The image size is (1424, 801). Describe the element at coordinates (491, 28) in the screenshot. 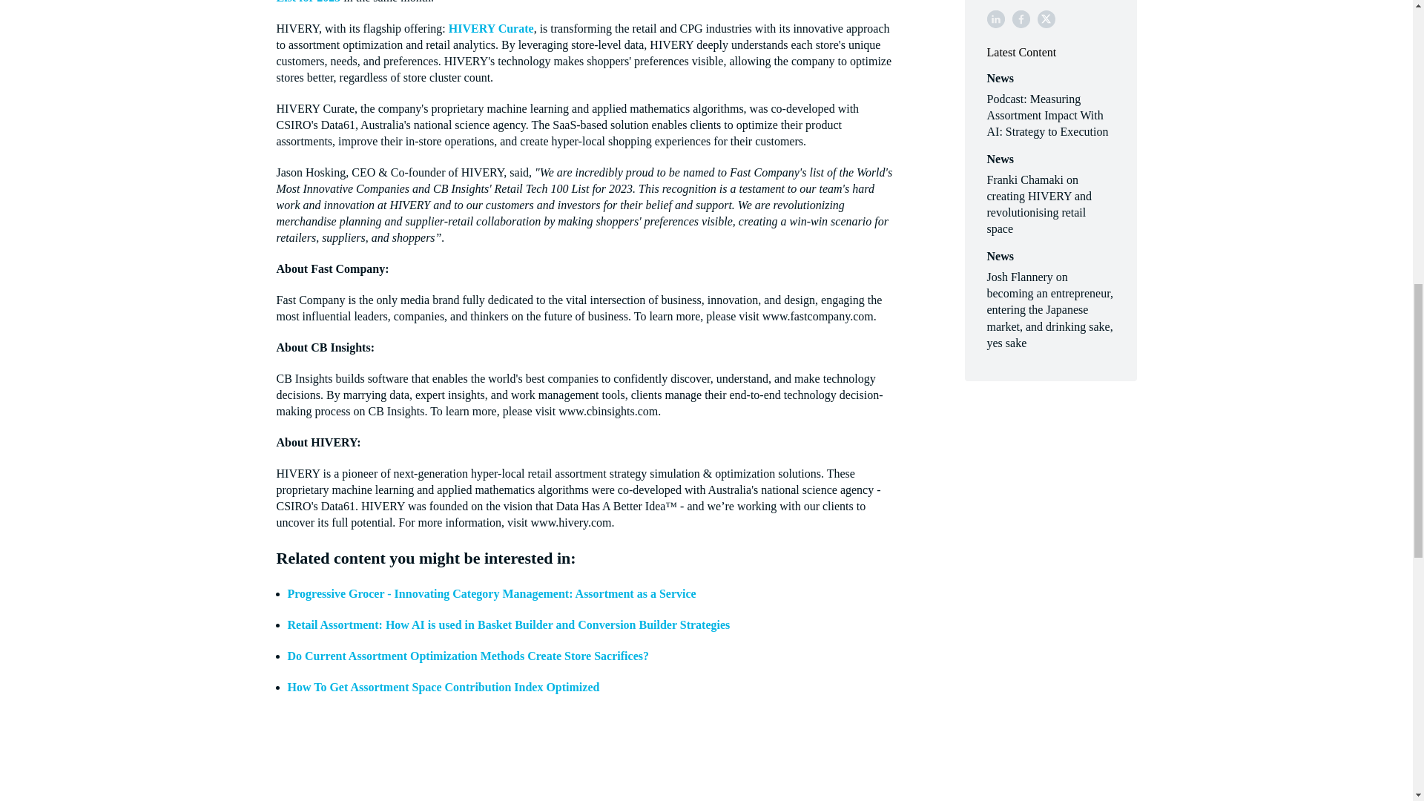

I see `HIVERY Curate` at that location.